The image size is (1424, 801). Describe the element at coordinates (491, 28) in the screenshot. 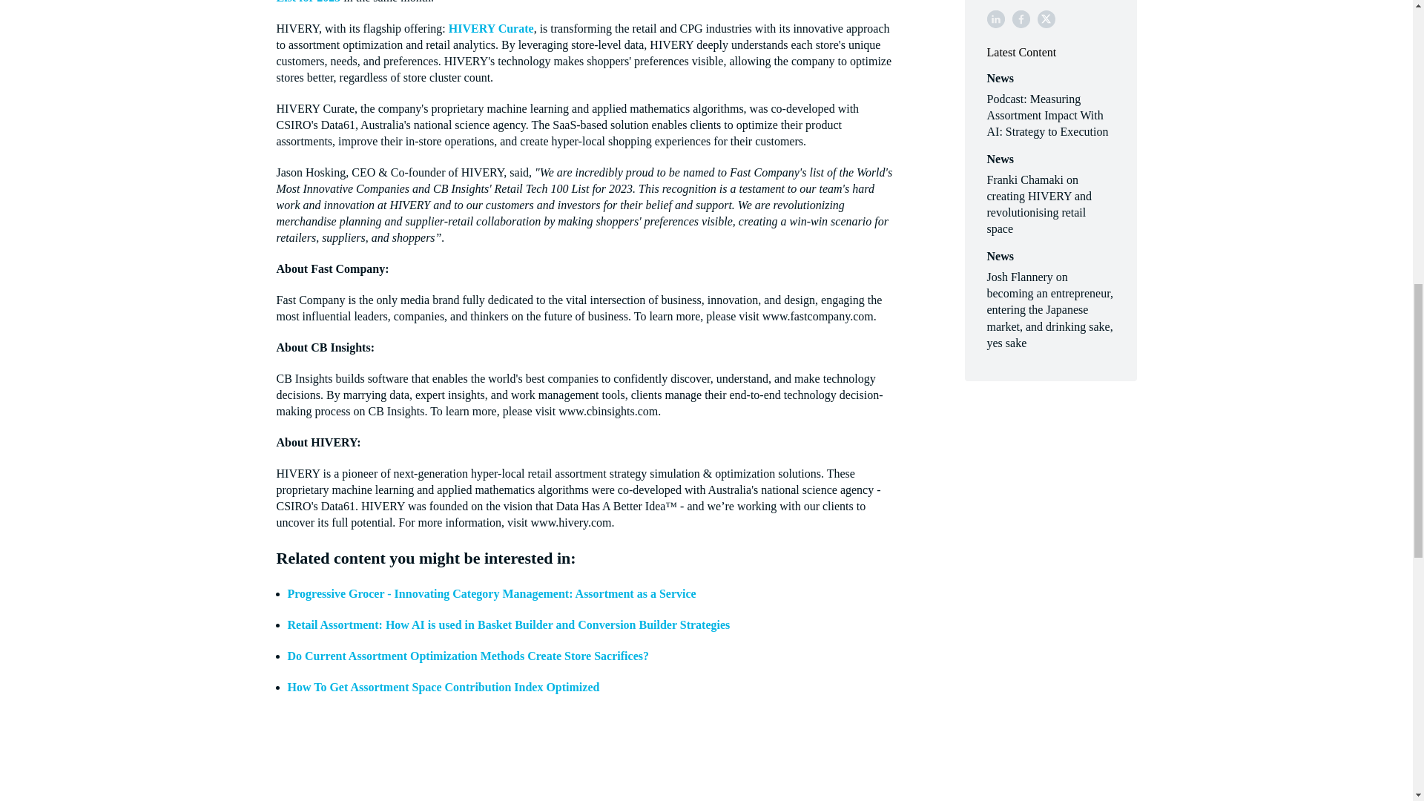

I see `HIVERY Curate` at that location.